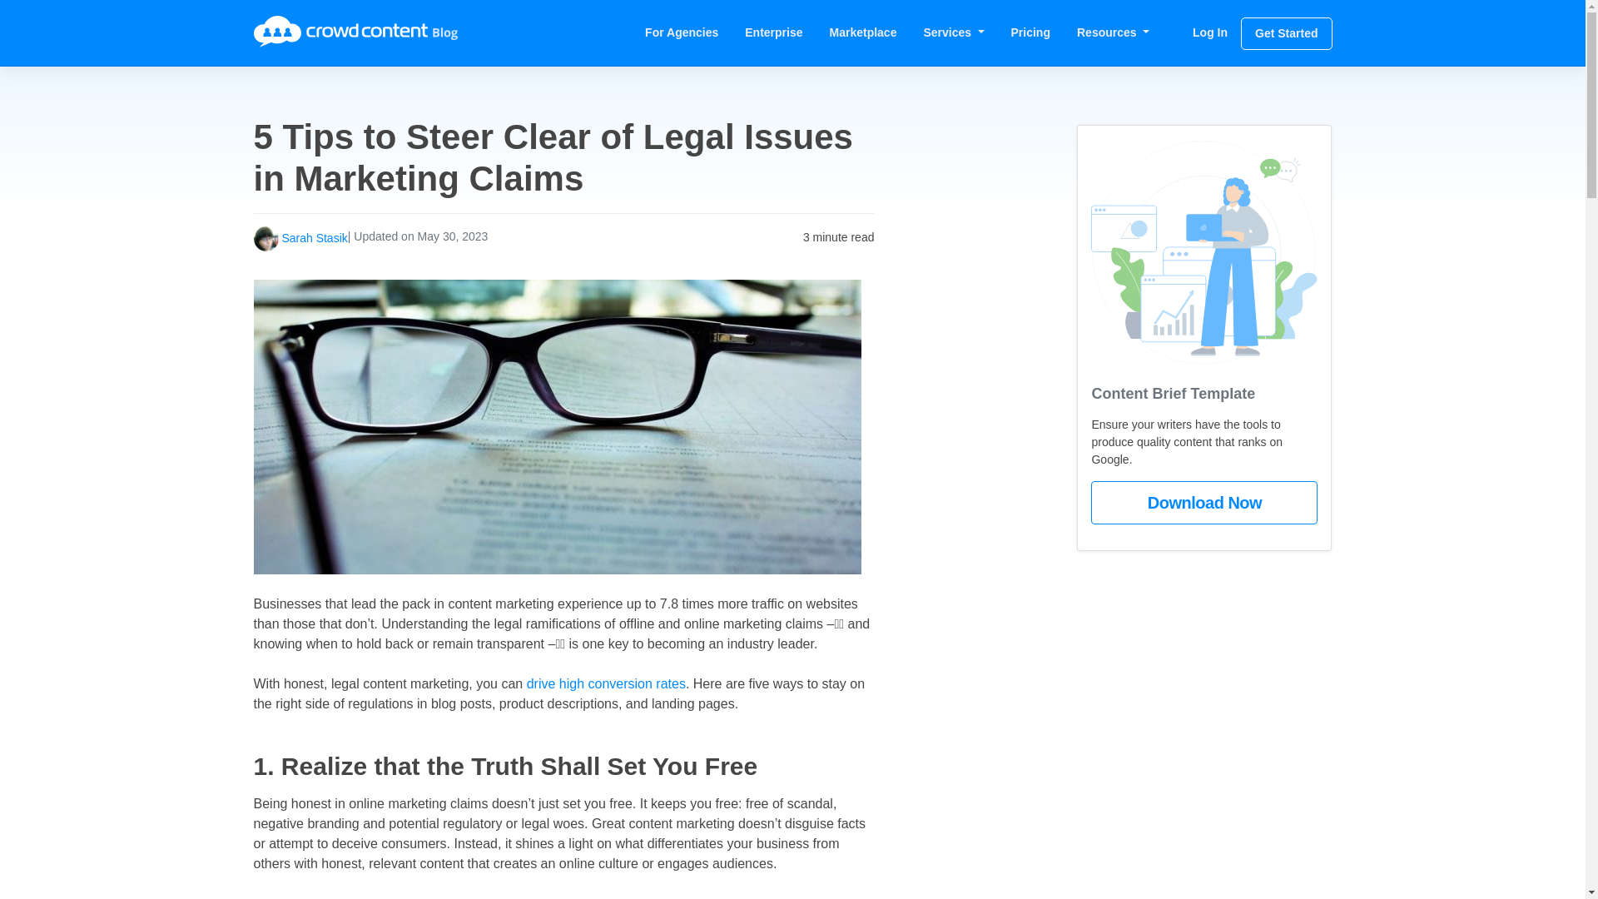  What do you see at coordinates (606, 684) in the screenshot?
I see `drive high conversion rates` at bounding box center [606, 684].